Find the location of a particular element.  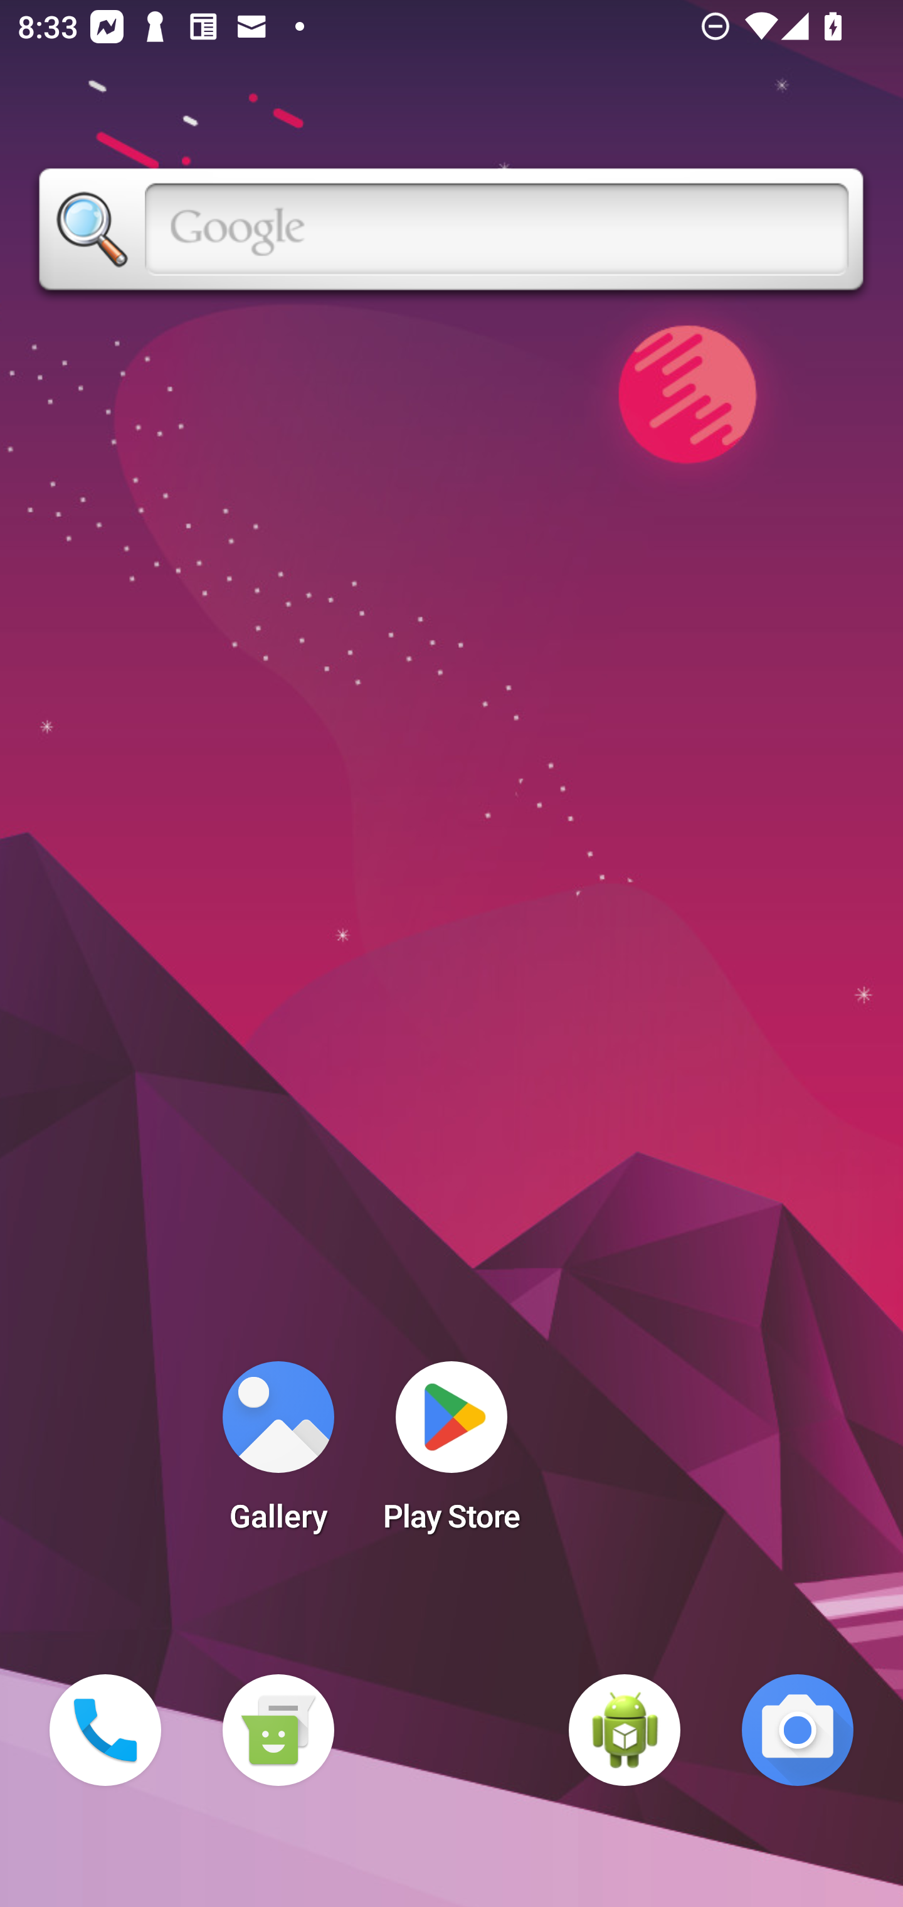

Messaging is located at coordinates (278, 1730).